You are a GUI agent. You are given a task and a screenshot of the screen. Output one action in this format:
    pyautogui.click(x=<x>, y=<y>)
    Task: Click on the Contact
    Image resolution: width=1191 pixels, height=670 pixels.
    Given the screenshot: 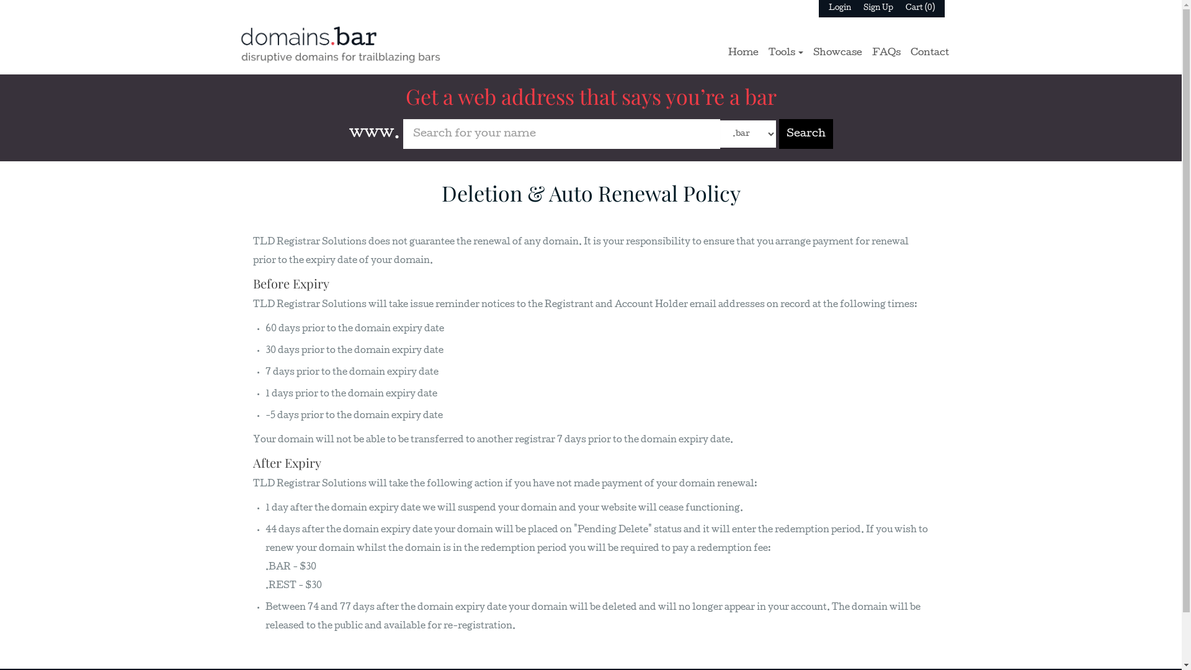 What is the action you would take?
    pyautogui.click(x=930, y=53)
    